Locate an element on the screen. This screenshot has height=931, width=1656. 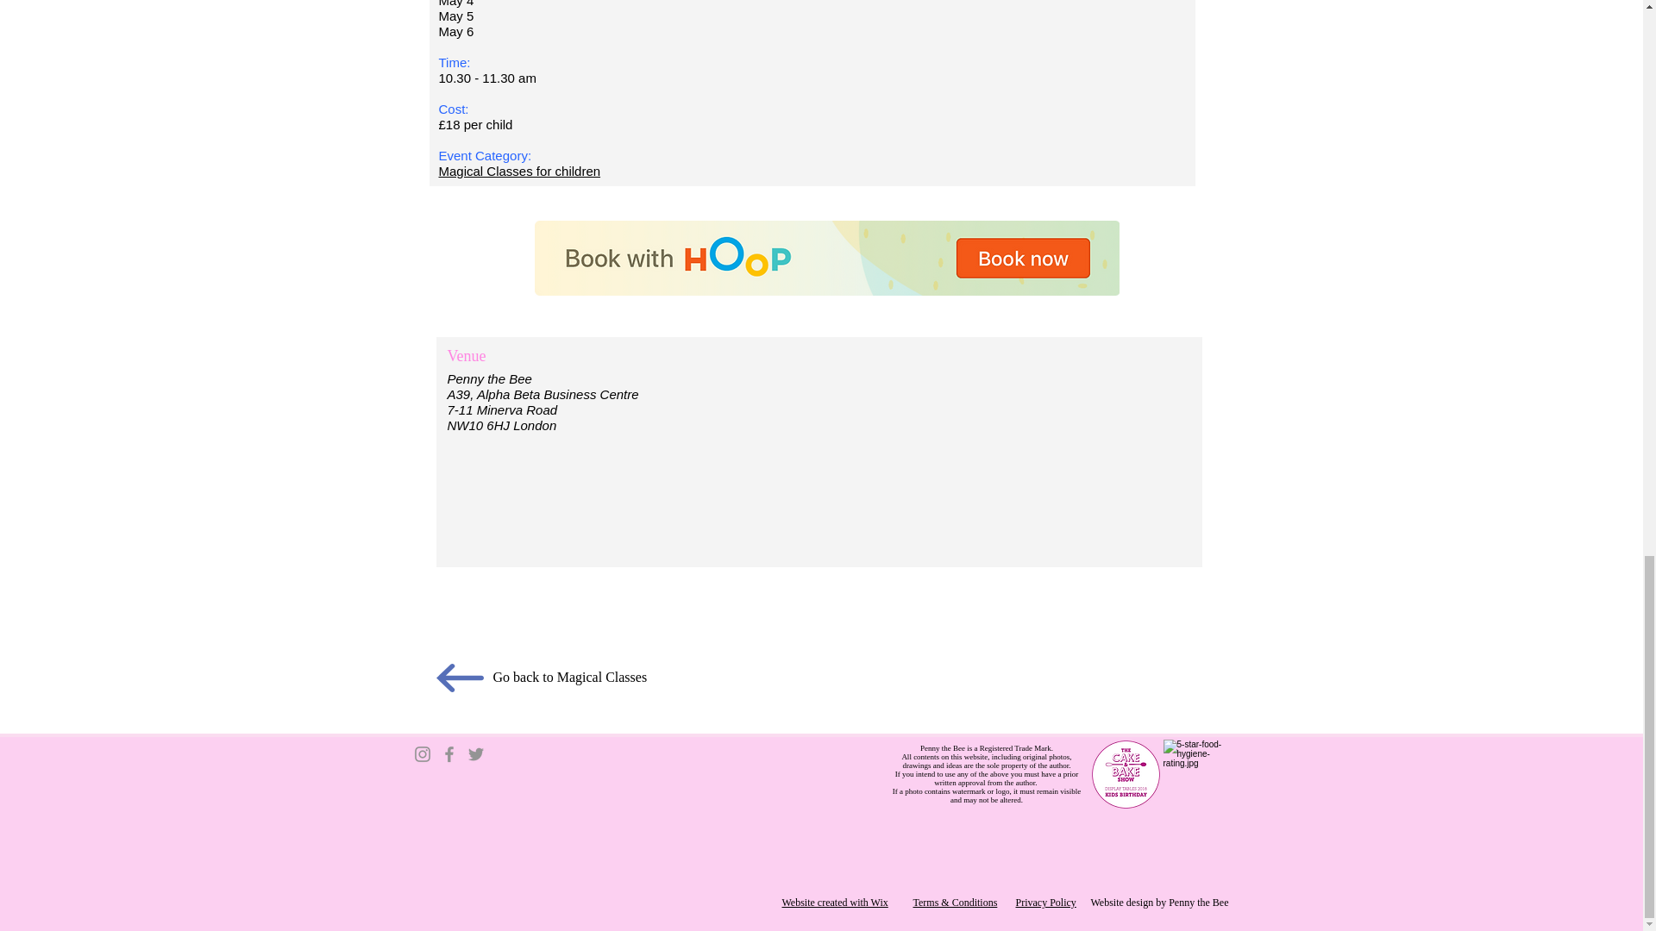
Magical Classes for children is located at coordinates (519, 172).